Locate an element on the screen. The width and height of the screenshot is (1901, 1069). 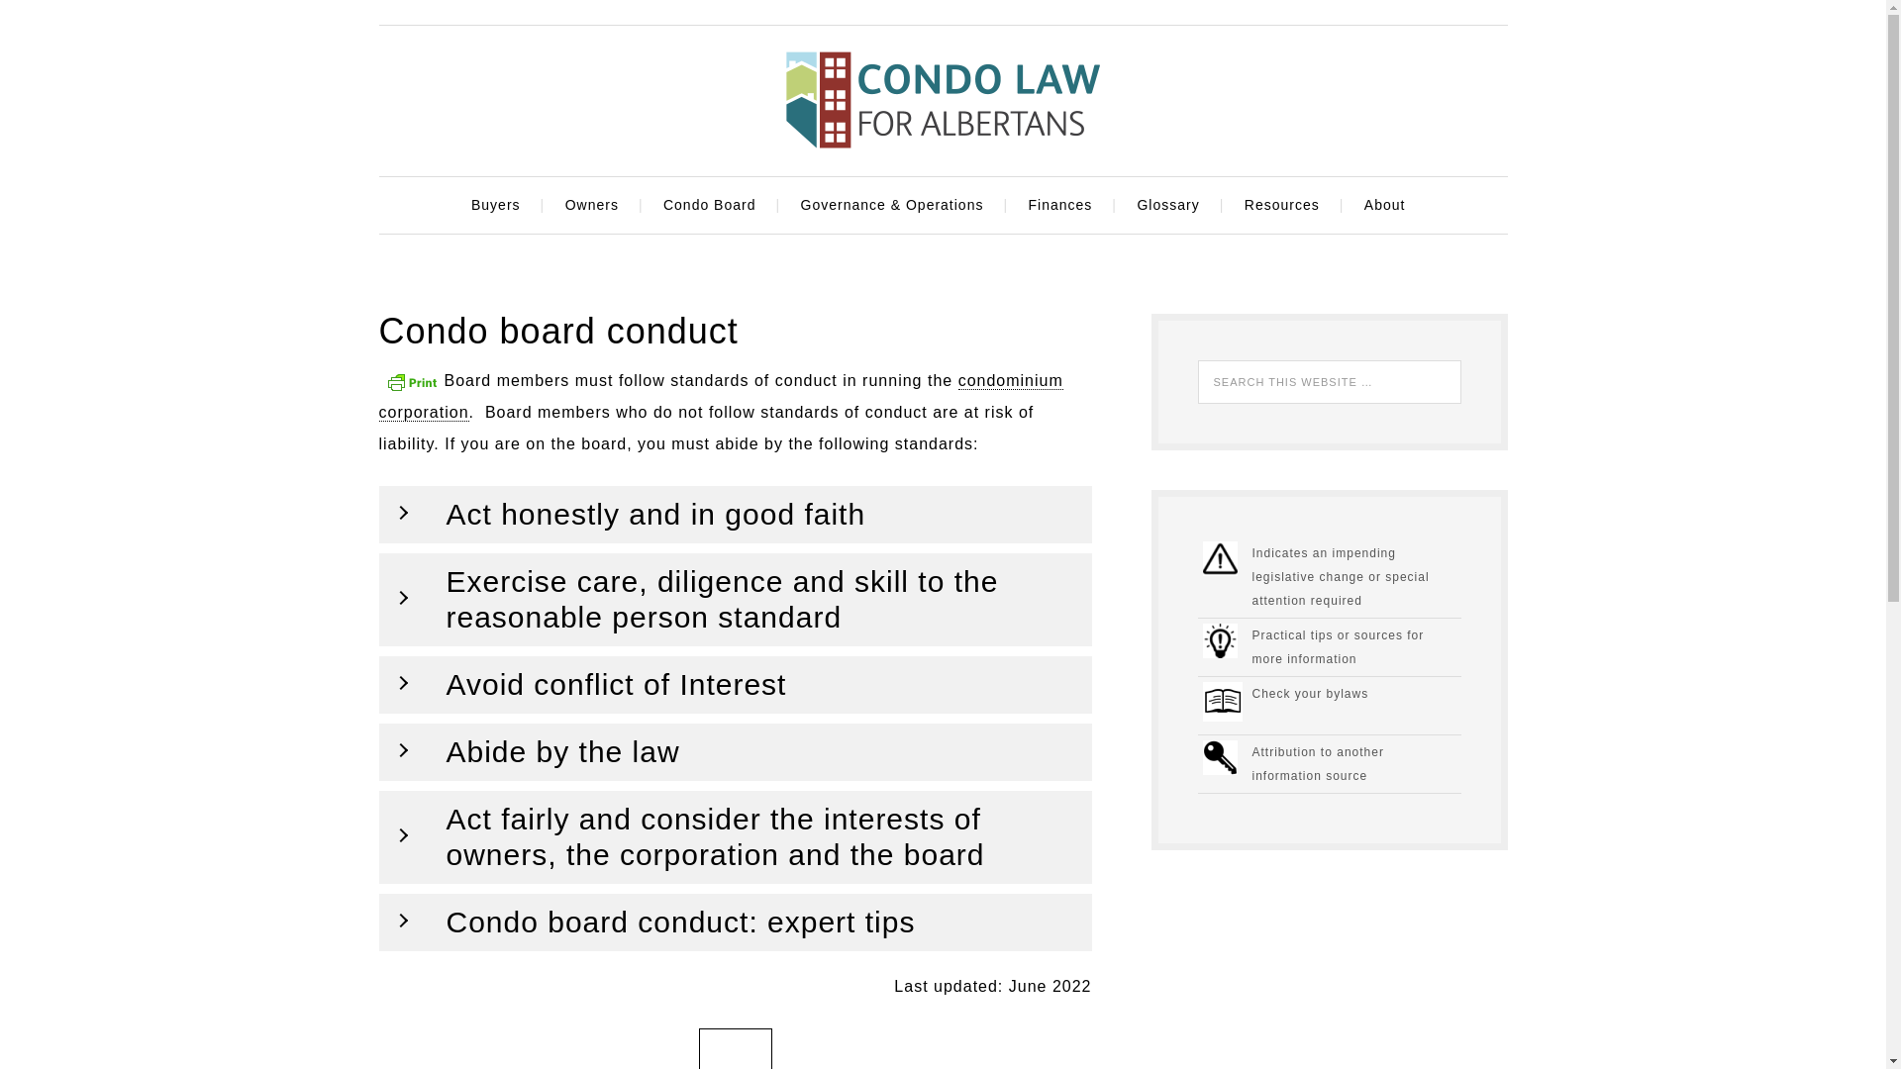
Owners is located at coordinates (597, 206).